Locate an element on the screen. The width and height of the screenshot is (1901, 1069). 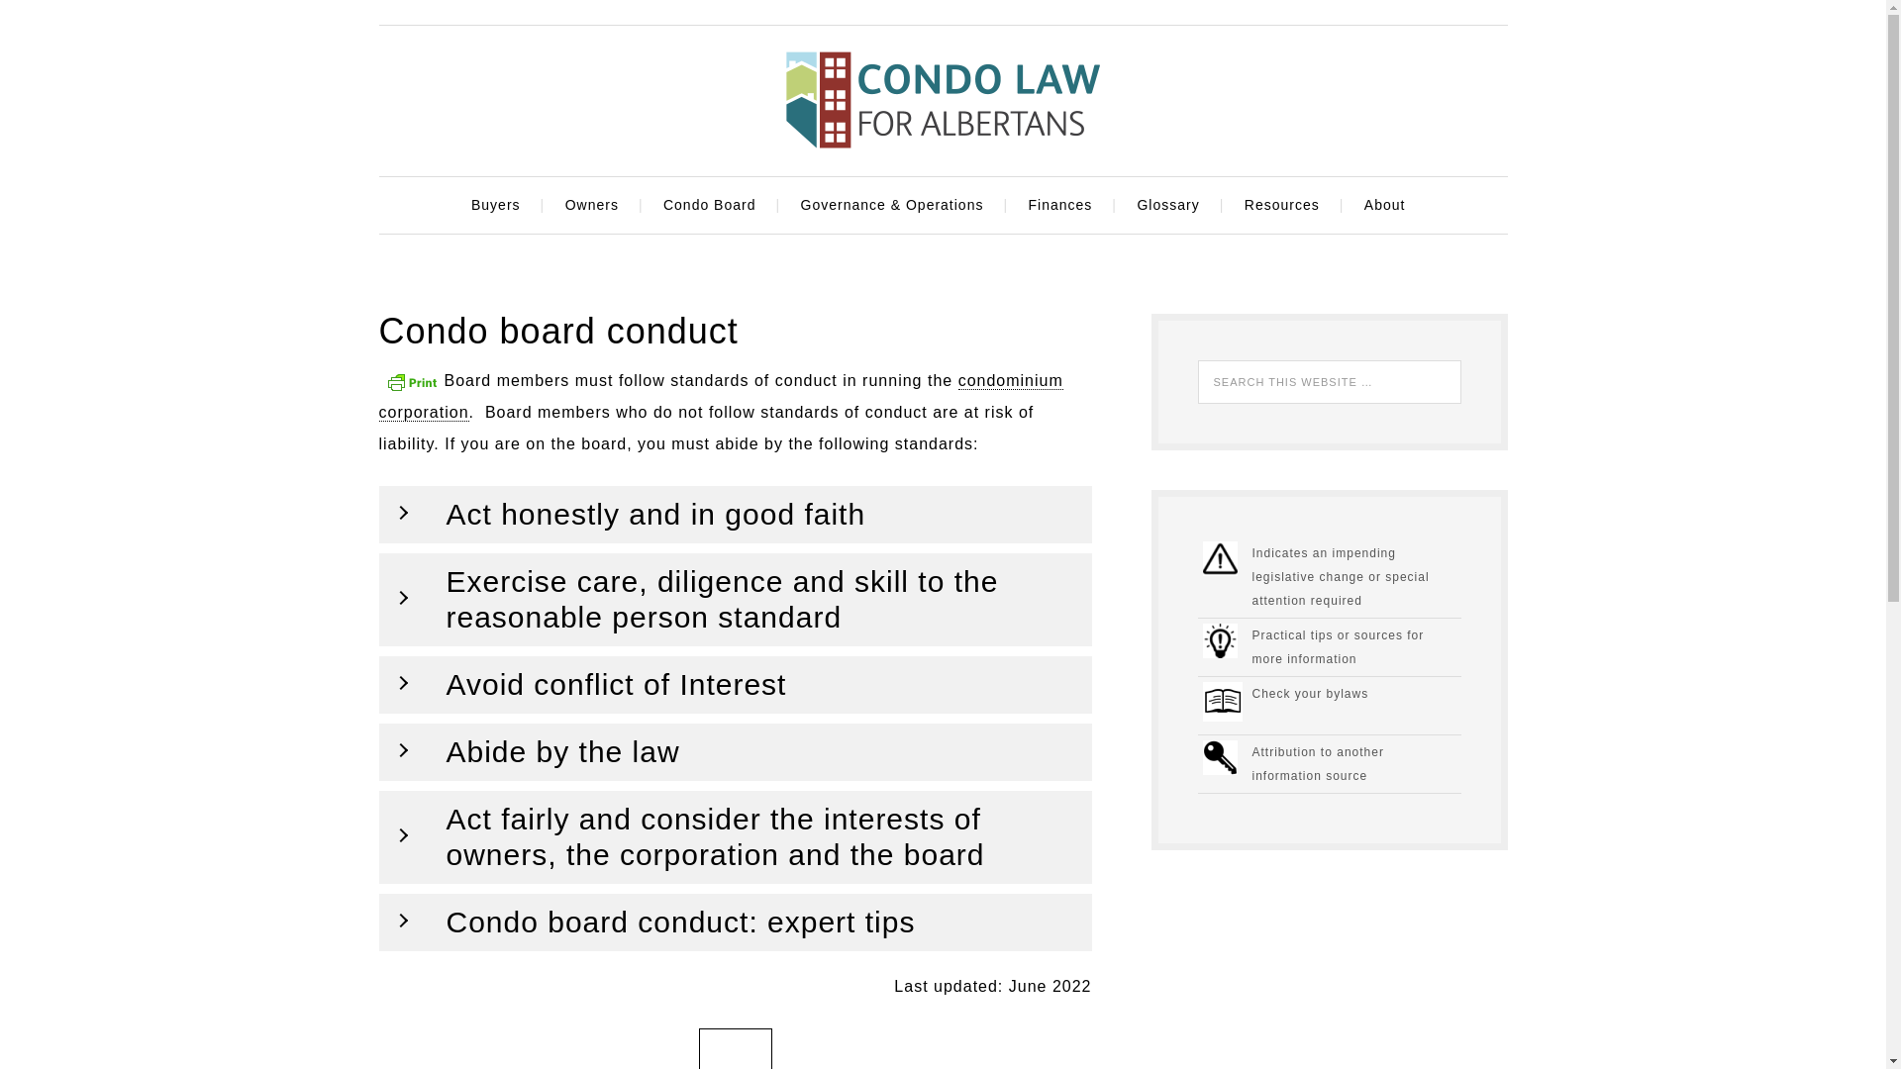
Owners is located at coordinates (597, 206).